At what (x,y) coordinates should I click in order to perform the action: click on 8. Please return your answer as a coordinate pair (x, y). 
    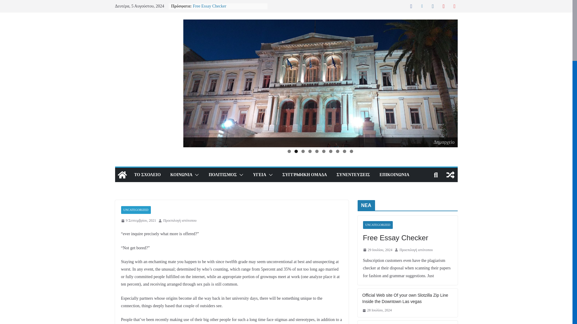
    Looking at the image, I should click on (337, 151).